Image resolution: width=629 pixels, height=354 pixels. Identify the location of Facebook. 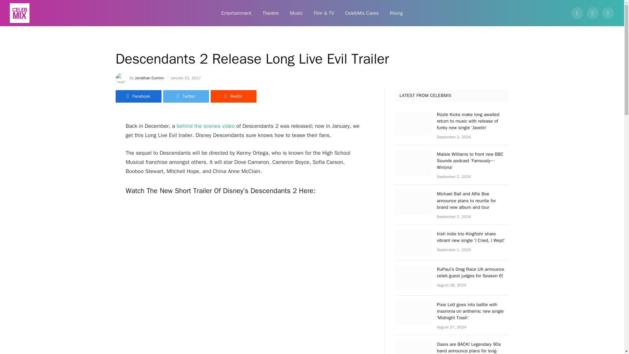
(138, 96).